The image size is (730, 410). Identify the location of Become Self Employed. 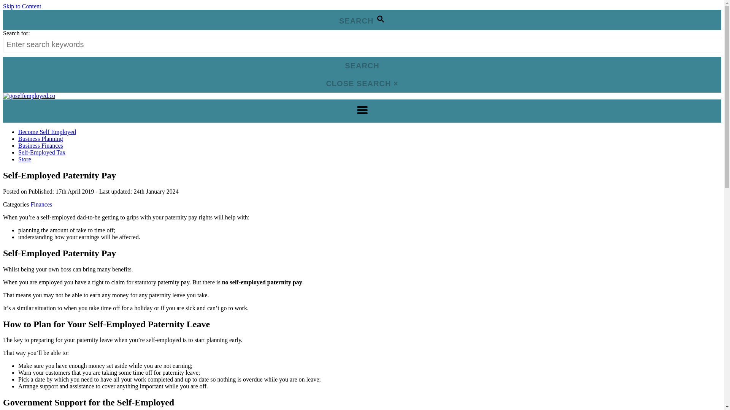
(47, 132).